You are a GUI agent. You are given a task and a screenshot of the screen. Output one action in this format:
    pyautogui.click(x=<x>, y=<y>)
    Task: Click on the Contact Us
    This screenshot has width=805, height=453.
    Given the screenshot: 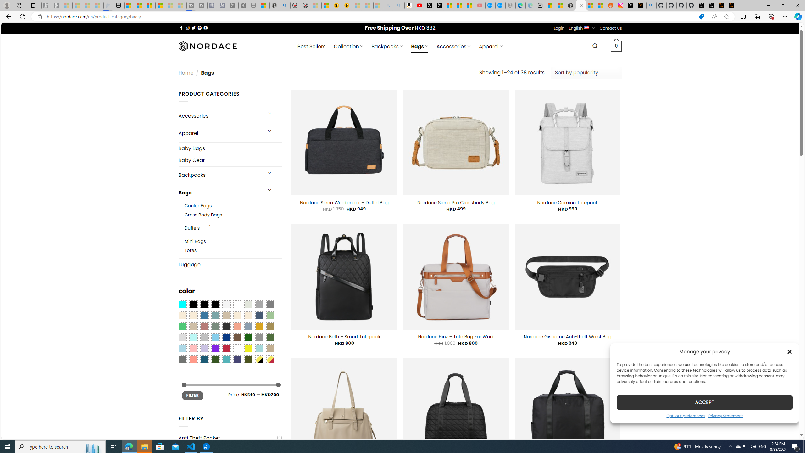 What is the action you would take?
    pyautogui.click(x=611, y=28)
    